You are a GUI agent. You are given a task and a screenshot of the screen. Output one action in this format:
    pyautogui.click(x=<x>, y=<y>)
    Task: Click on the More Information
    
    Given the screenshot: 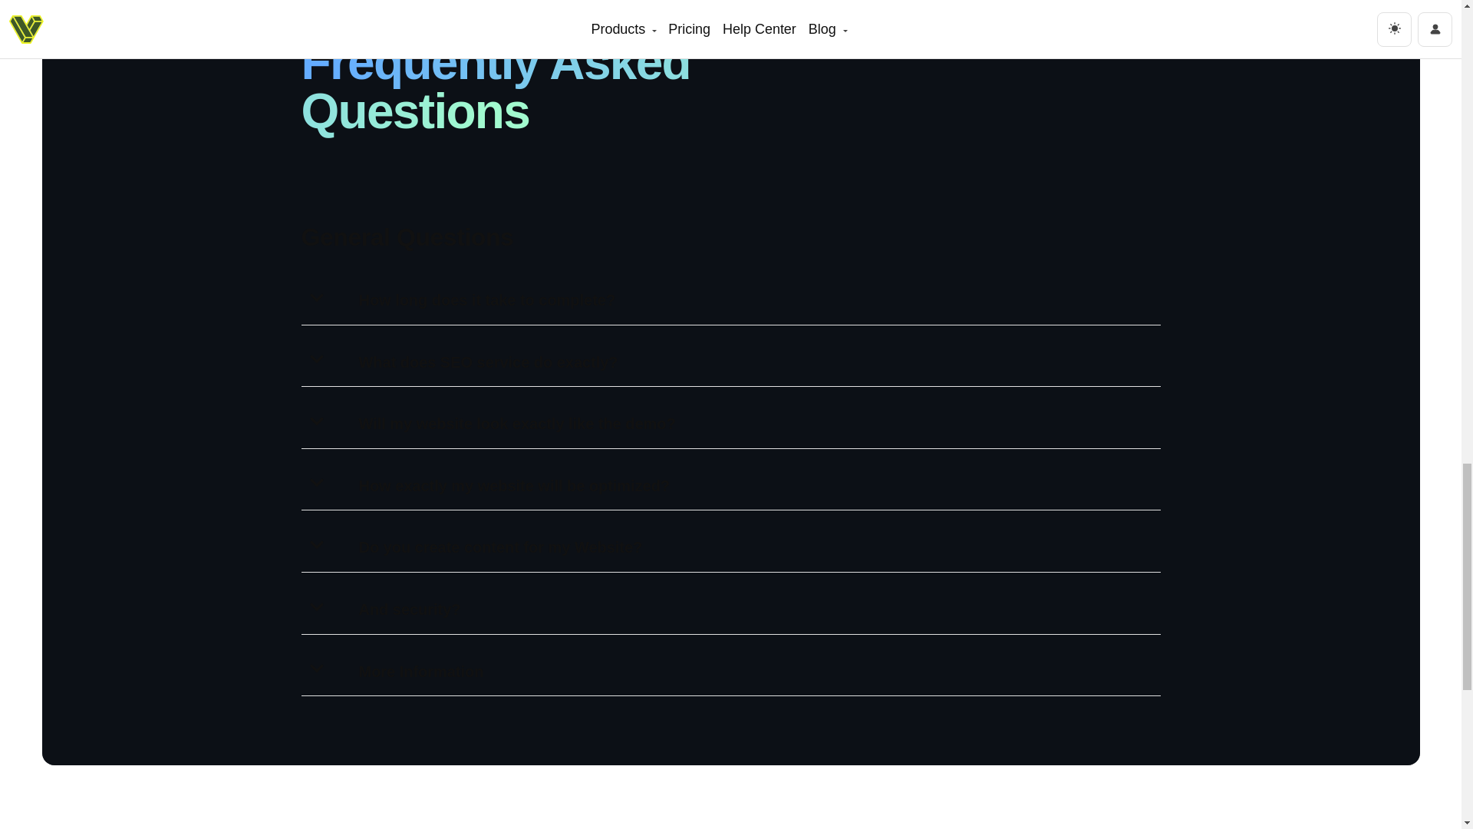 What is the action you would take?
    pyautogui.click(x=422, y=671)
    